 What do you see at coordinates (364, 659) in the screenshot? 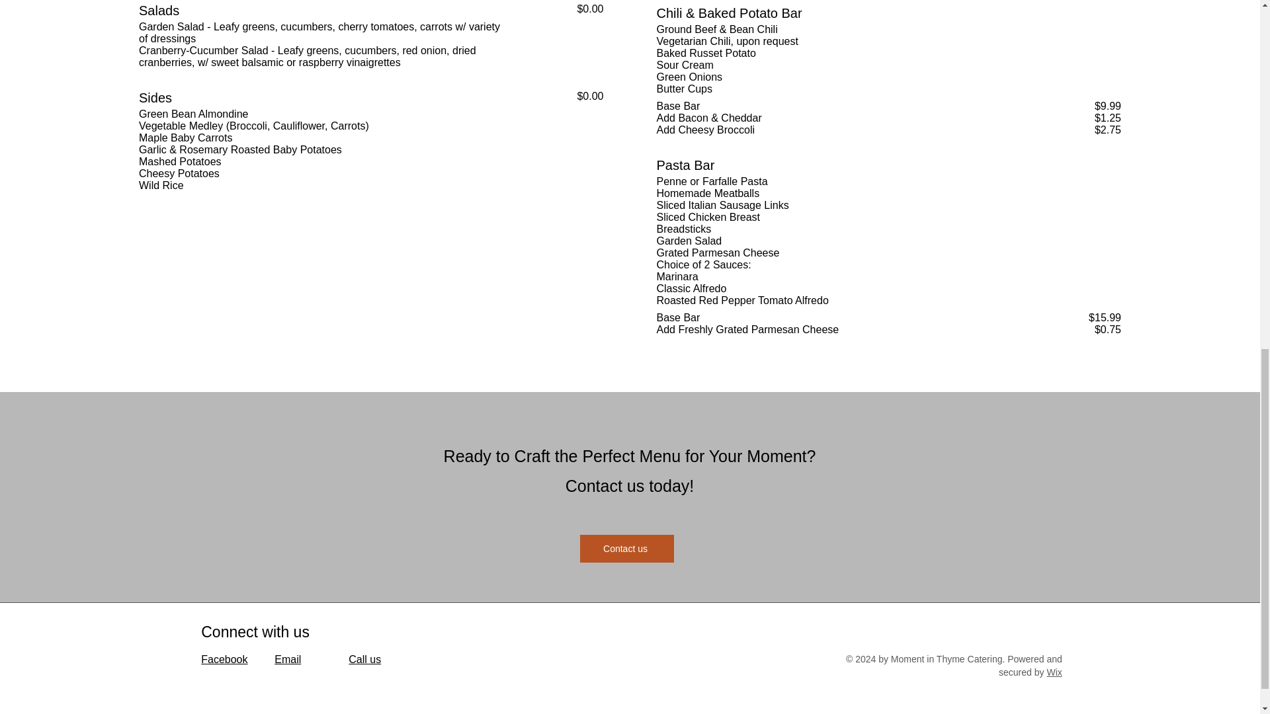
I see `Call us` at bounding box center [364, 659].